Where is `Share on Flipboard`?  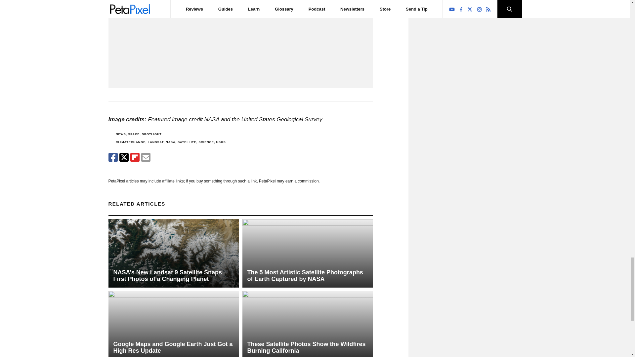 Share on Flipboard is located at coordinates (135, 157).